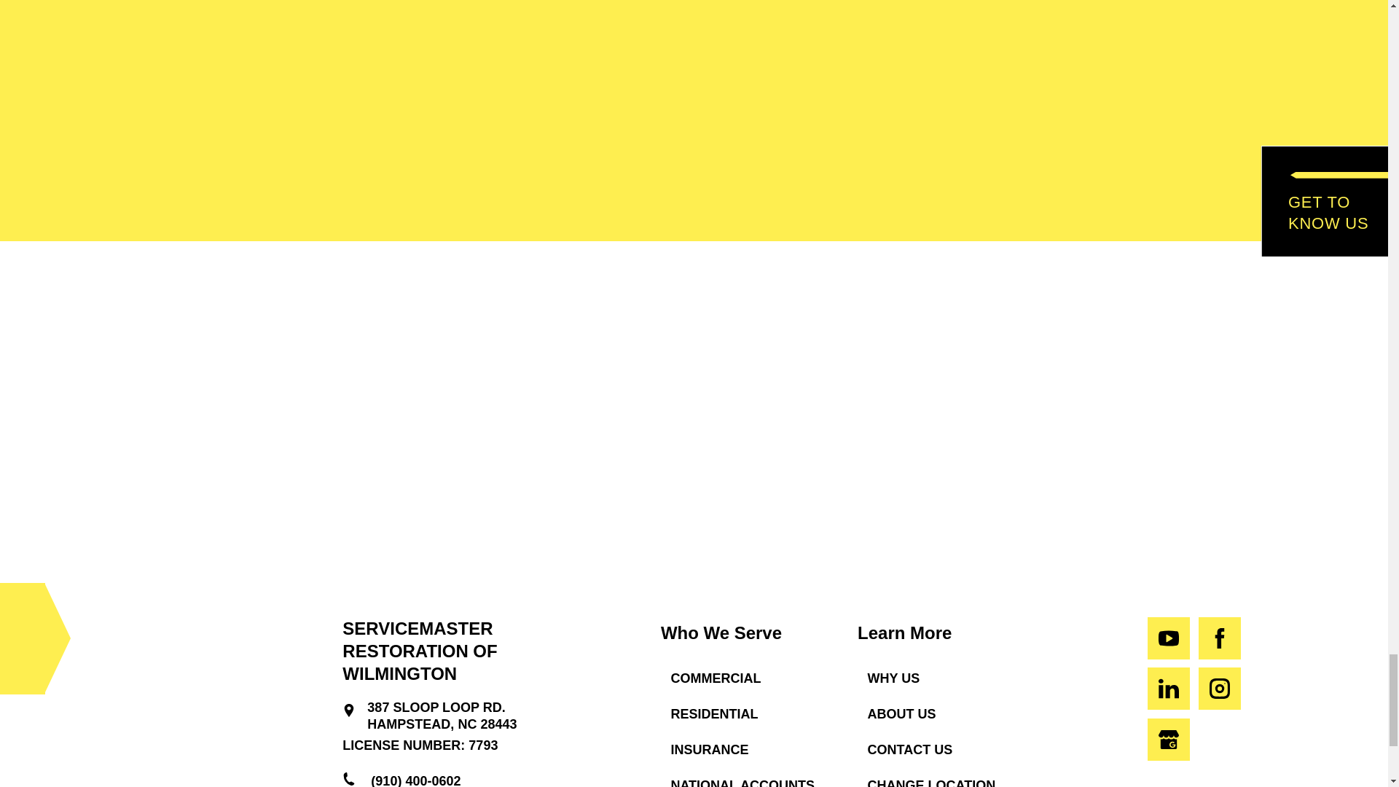 The width and height of the screenshot is (1399, 787). Describe the element at coordinates (1169, 740) in the screenshot. I see `Google My Business` at that location.